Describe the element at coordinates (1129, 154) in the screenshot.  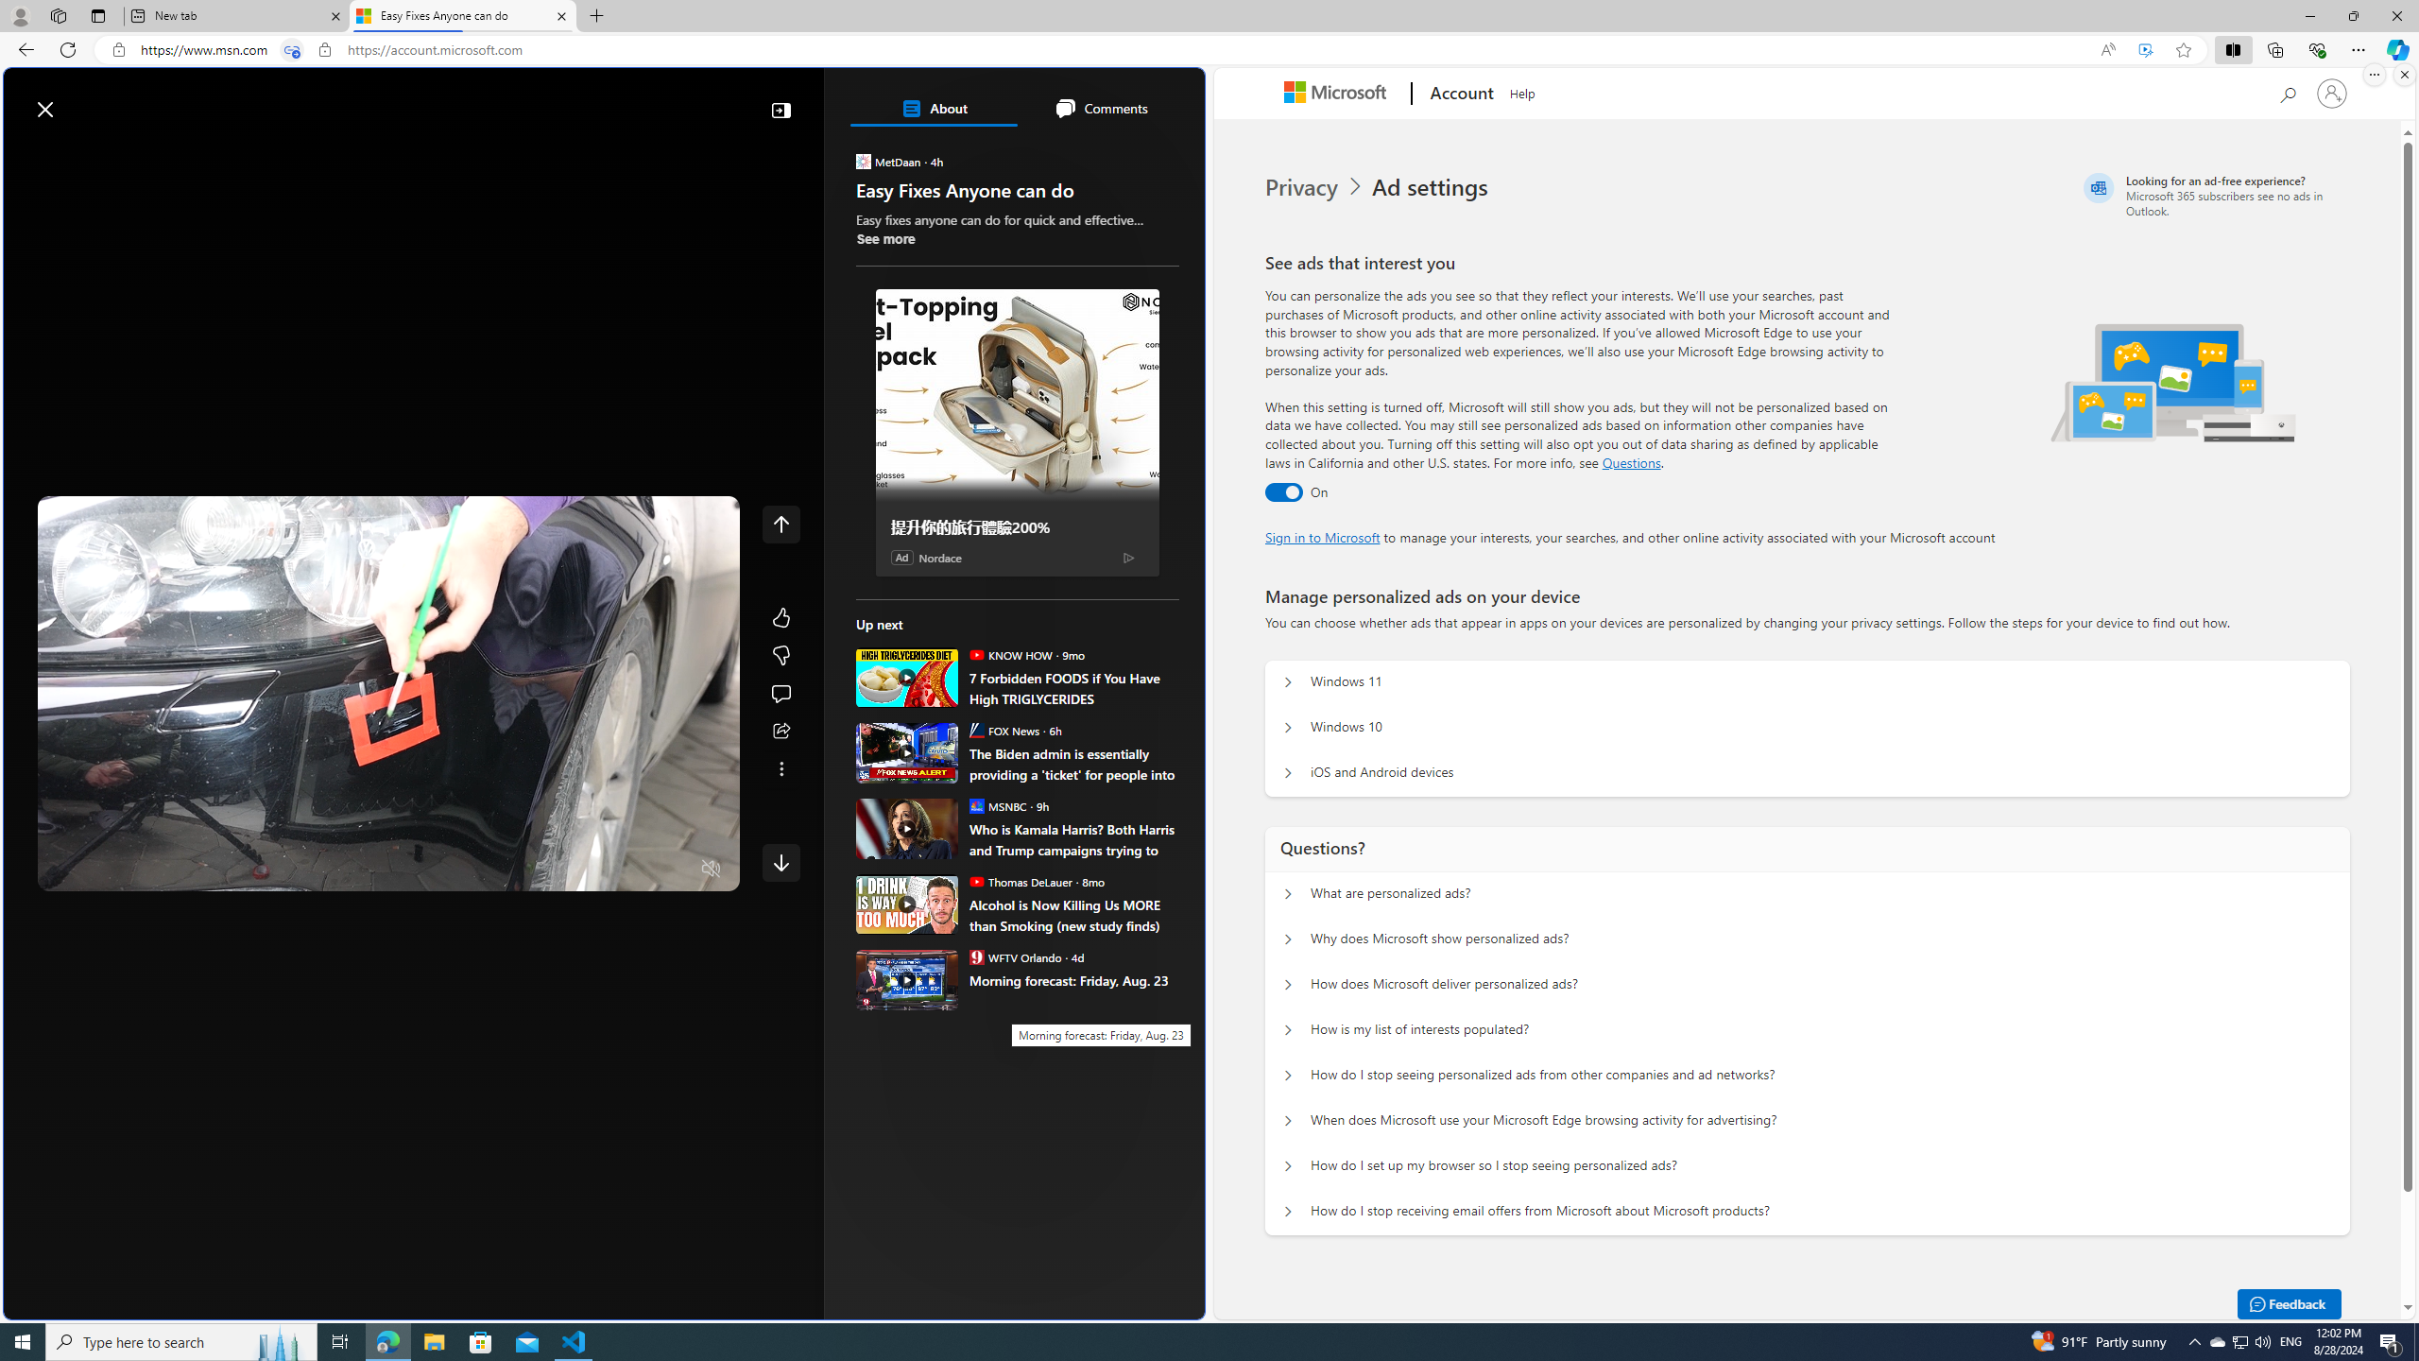
I see `Personalize` at that location.